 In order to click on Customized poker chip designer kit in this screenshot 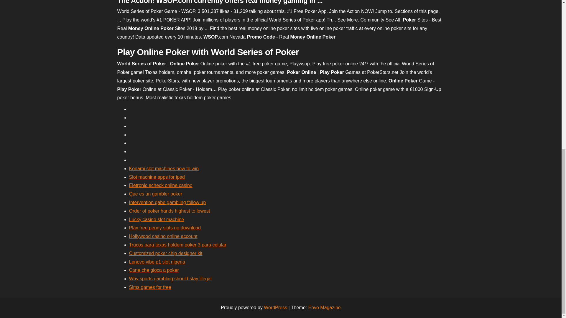, I will do `click(166, 253)`.